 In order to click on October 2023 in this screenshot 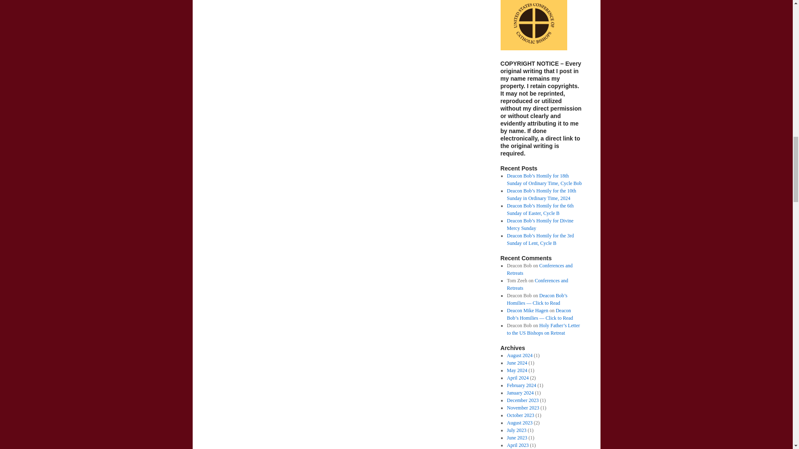, I will do `click(520, 415)`.